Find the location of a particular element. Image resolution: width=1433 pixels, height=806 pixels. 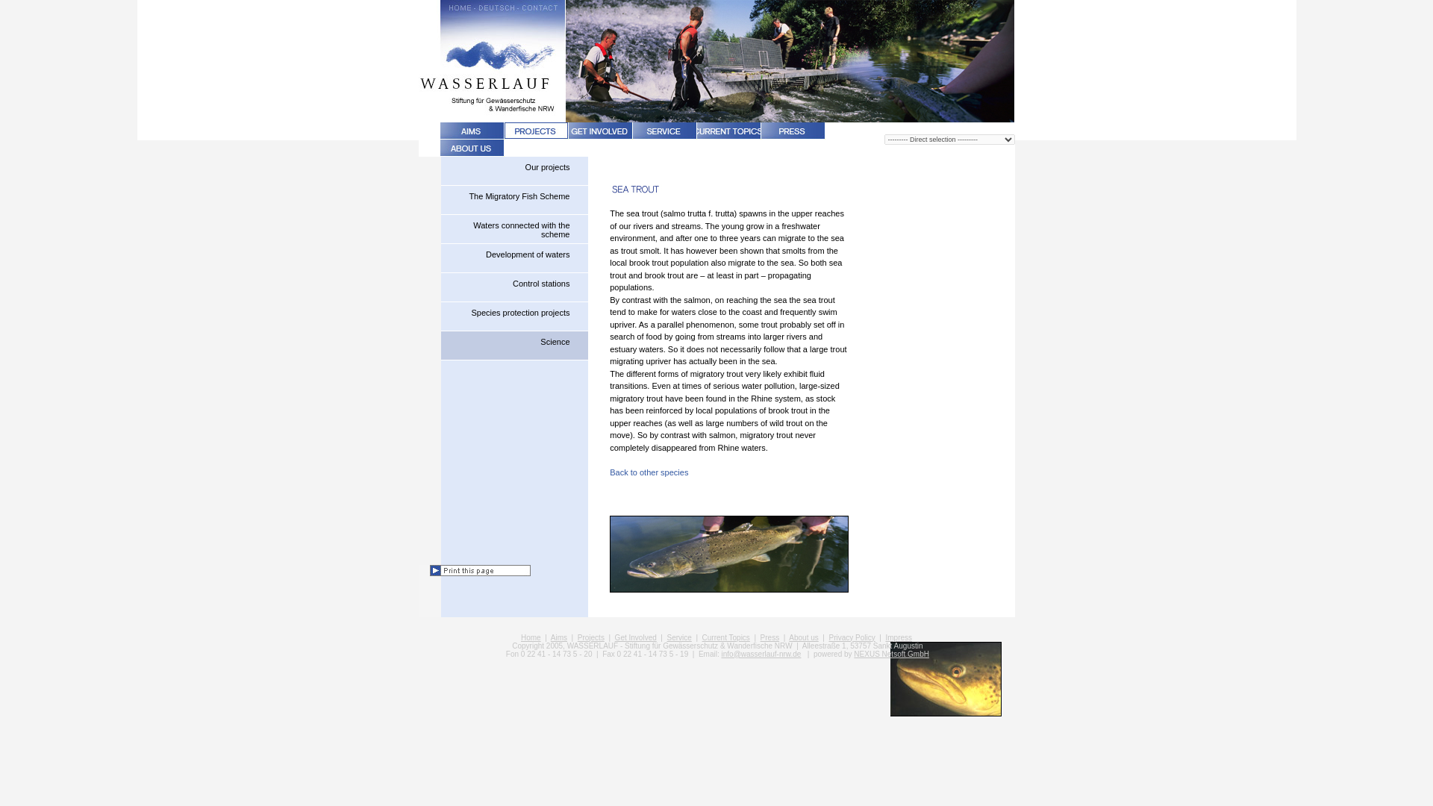

Our projects is located at coordinates (513, 171).